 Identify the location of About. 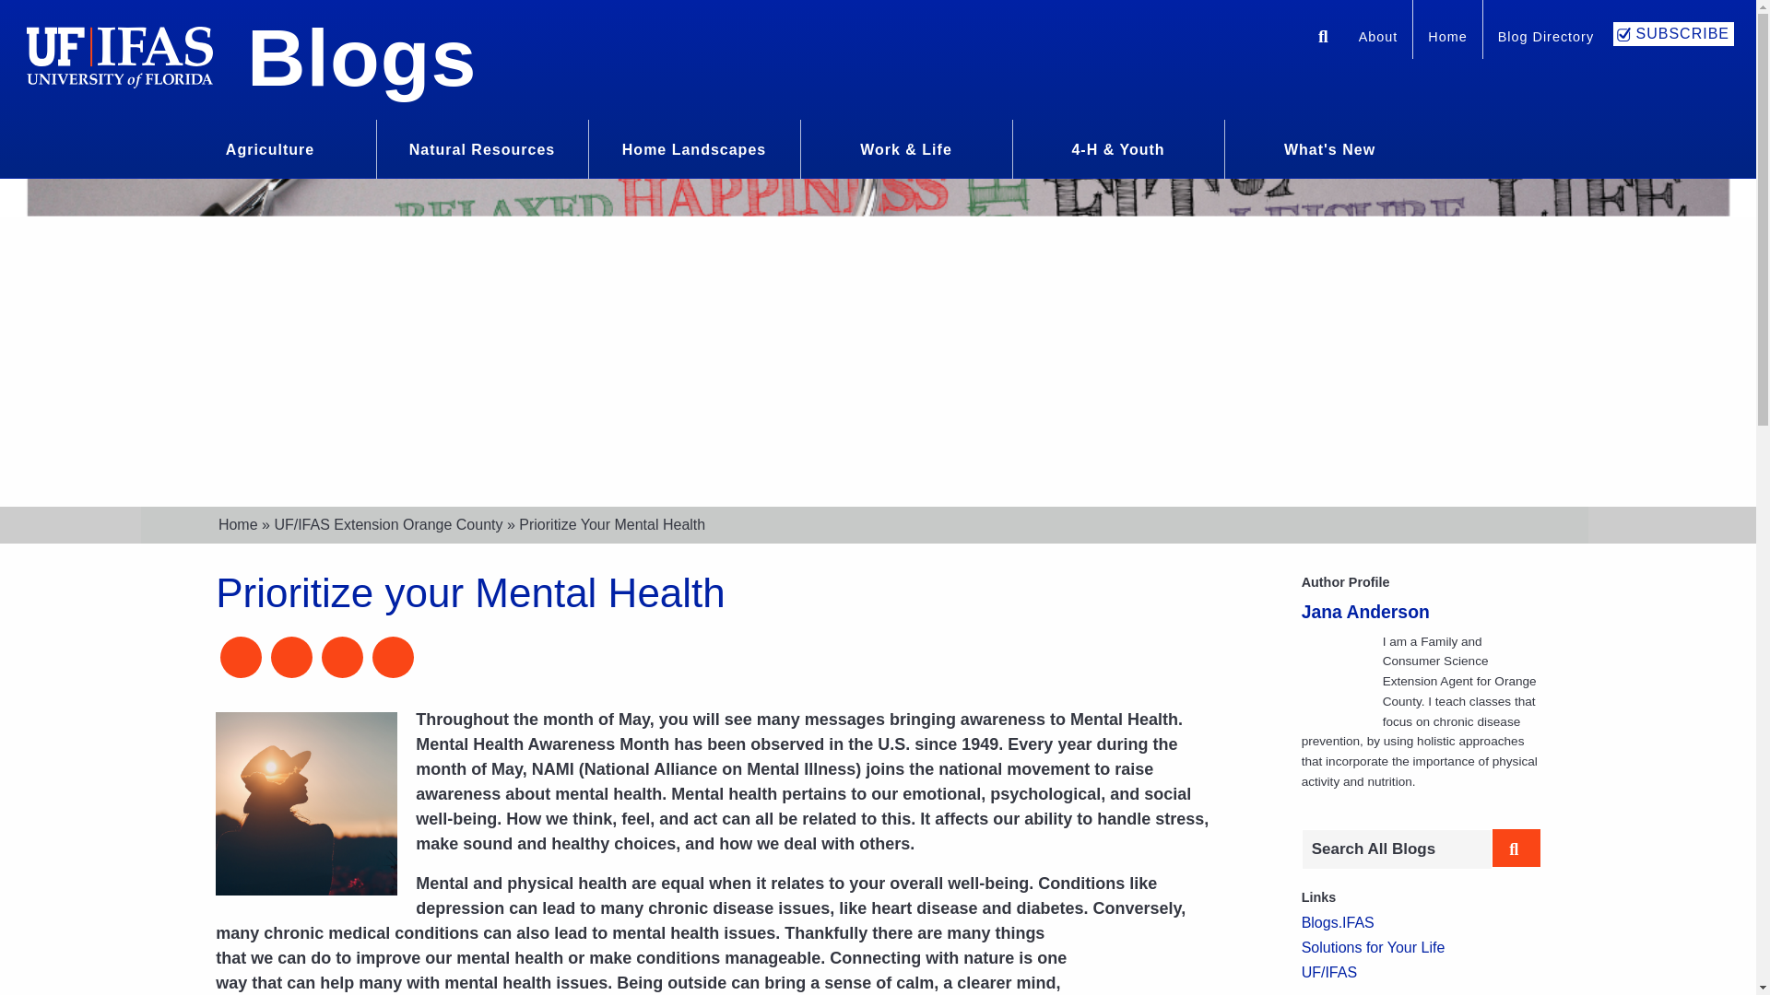
(1377, 39).